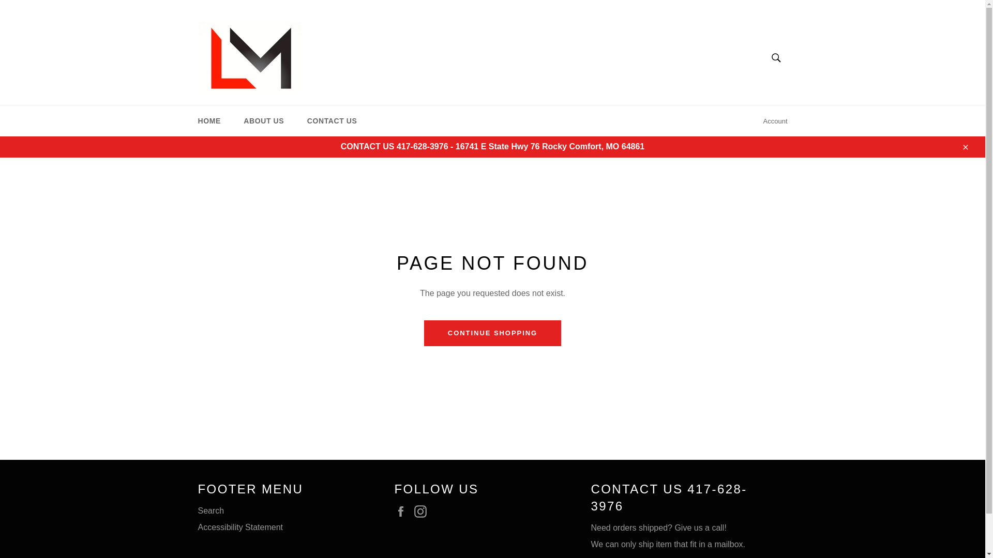 The width and height of the screenshot is (993, 558). I want to click on Close, so click(965, 147).